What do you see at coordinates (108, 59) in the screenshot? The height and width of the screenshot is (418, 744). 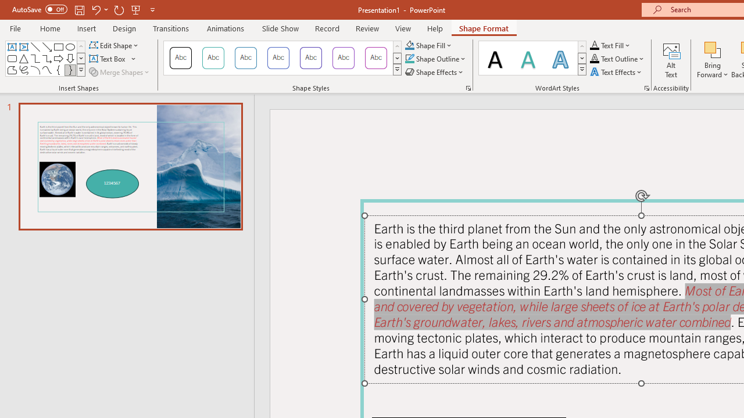 I see `Draw Horizontal Text Box` at bounding box center [108, 59].